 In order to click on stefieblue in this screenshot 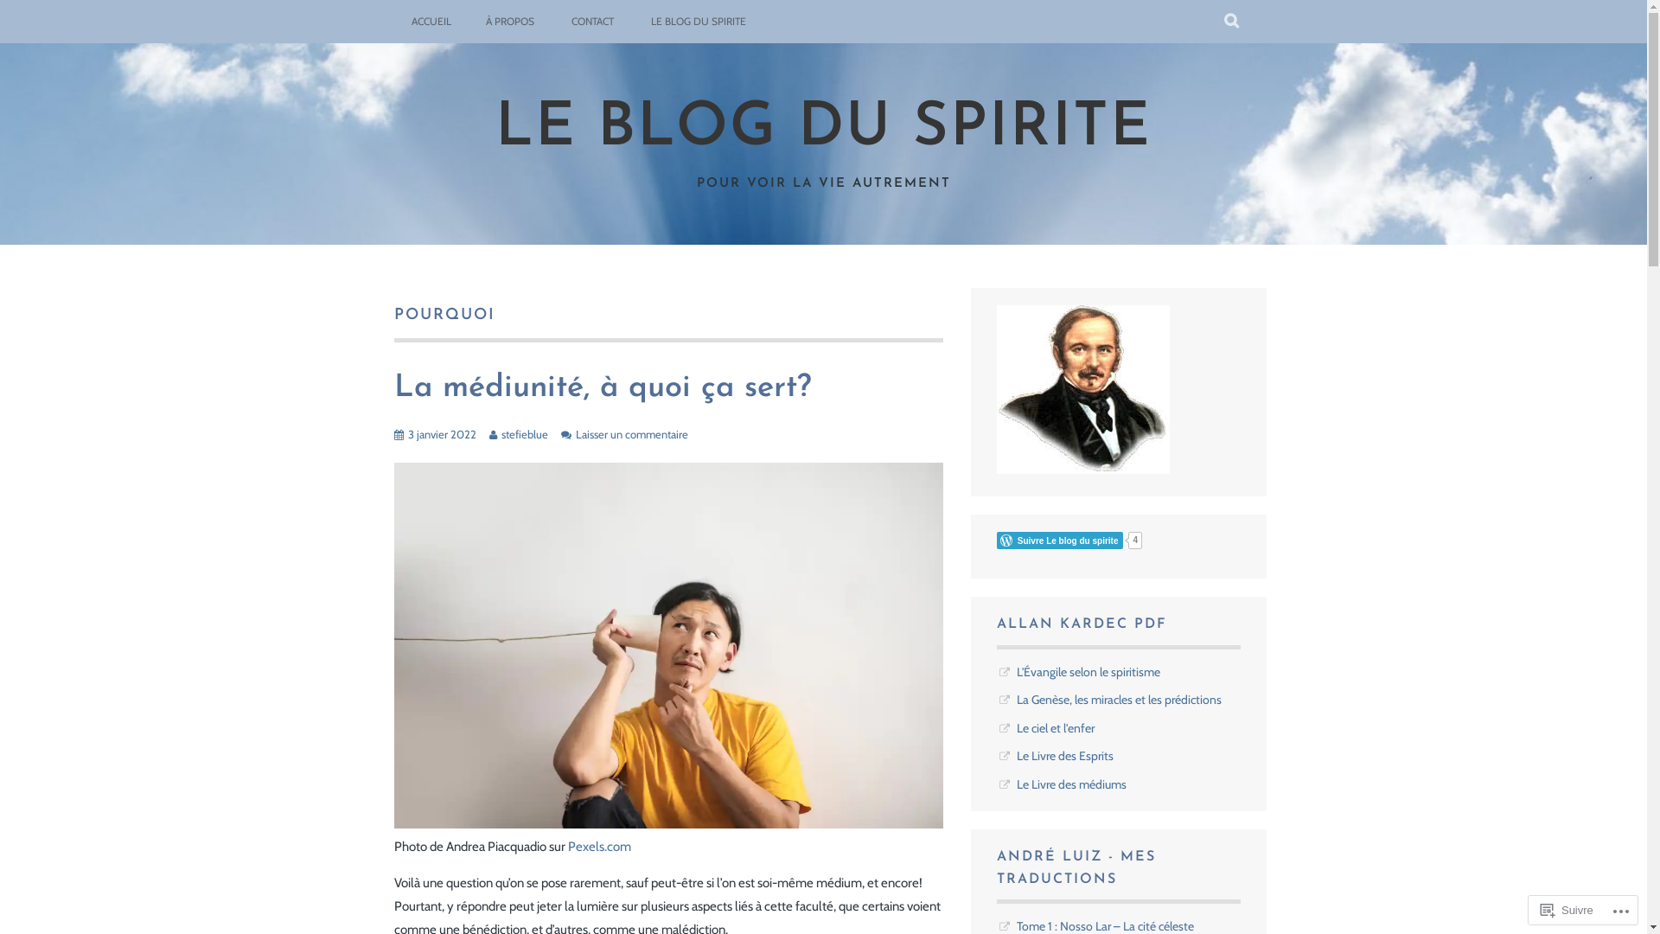, I will do `click(525, 434)`.